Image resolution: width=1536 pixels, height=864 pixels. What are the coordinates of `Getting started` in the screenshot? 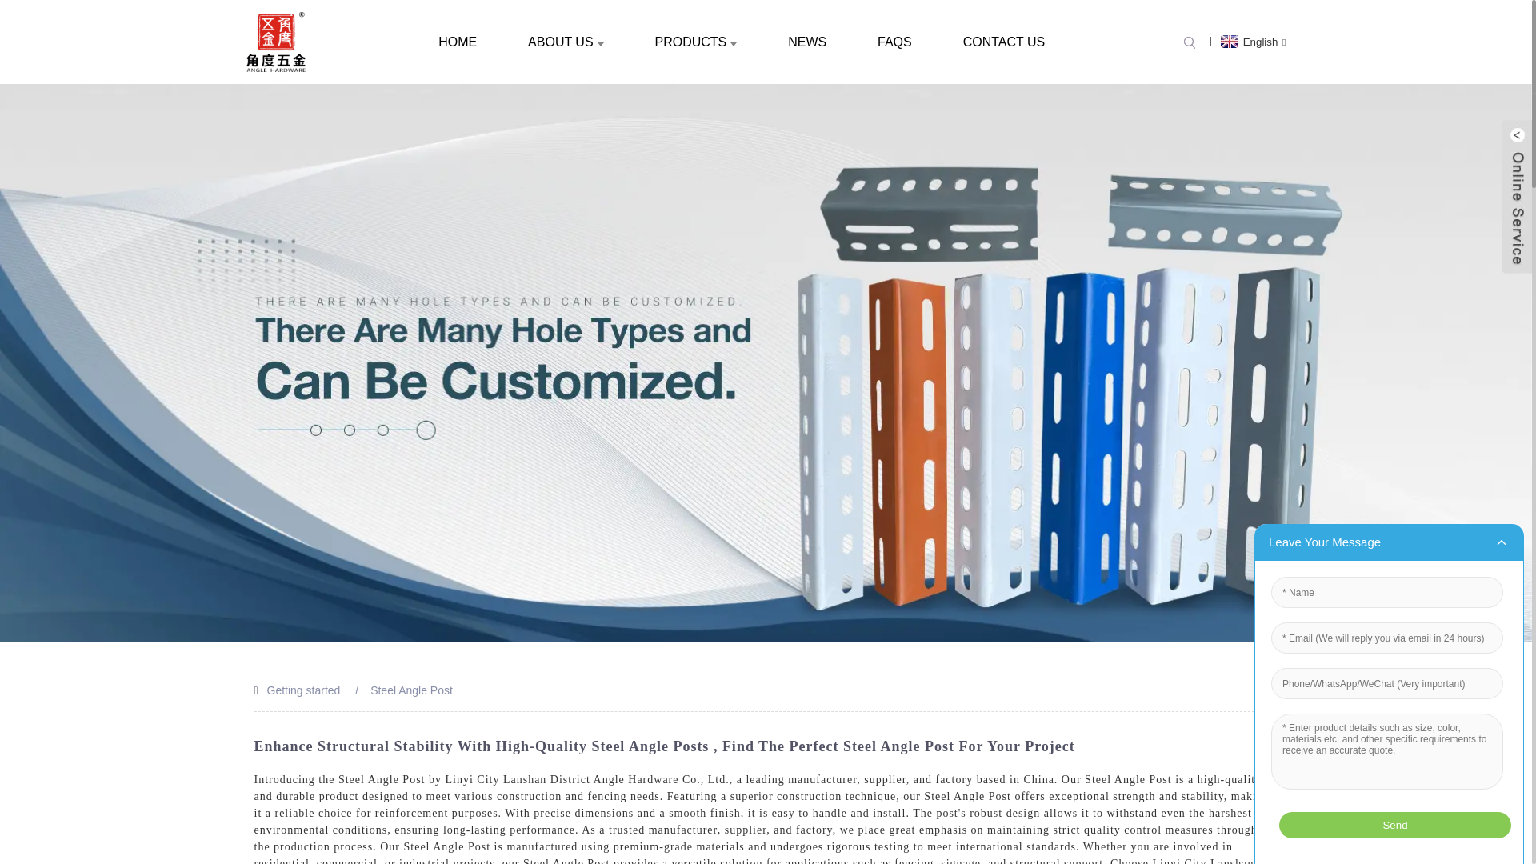 It's located at (304, 690).